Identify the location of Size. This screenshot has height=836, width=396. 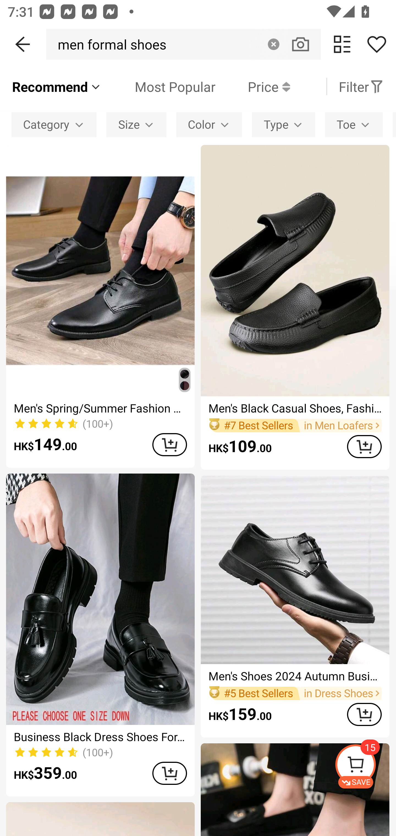
(136, 124).